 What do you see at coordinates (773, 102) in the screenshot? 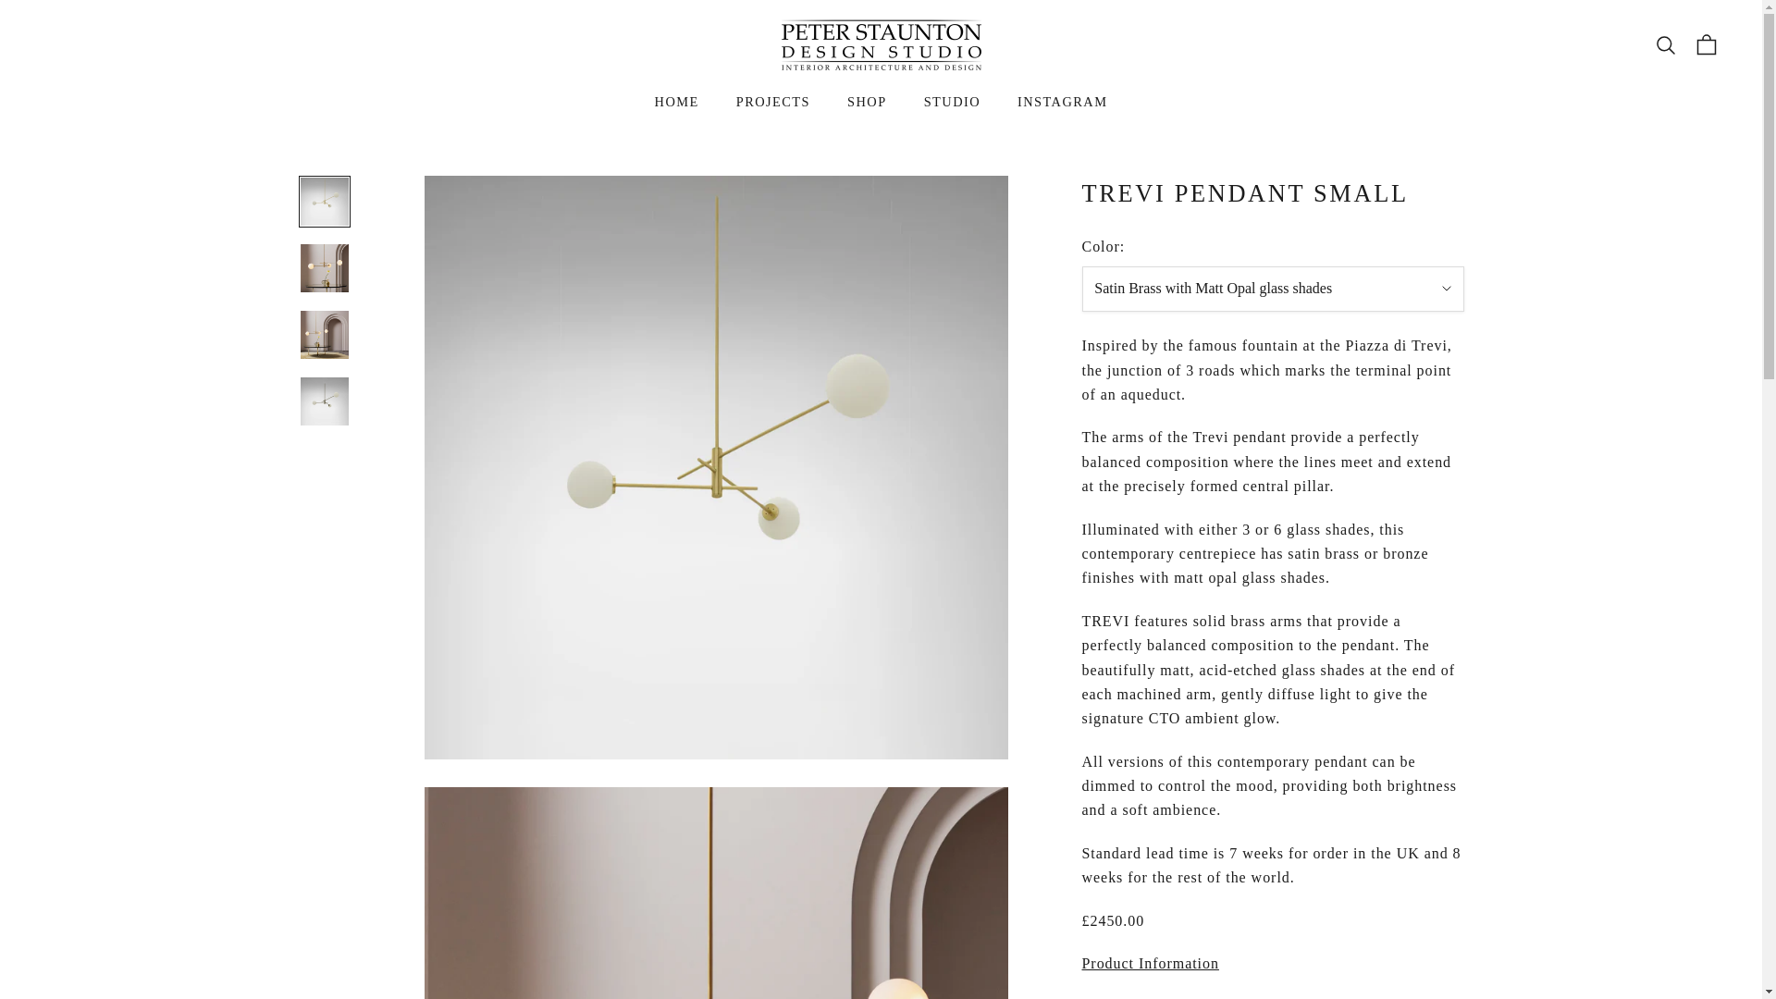
I see `PROJECTS` at bounding box center [773, 102].